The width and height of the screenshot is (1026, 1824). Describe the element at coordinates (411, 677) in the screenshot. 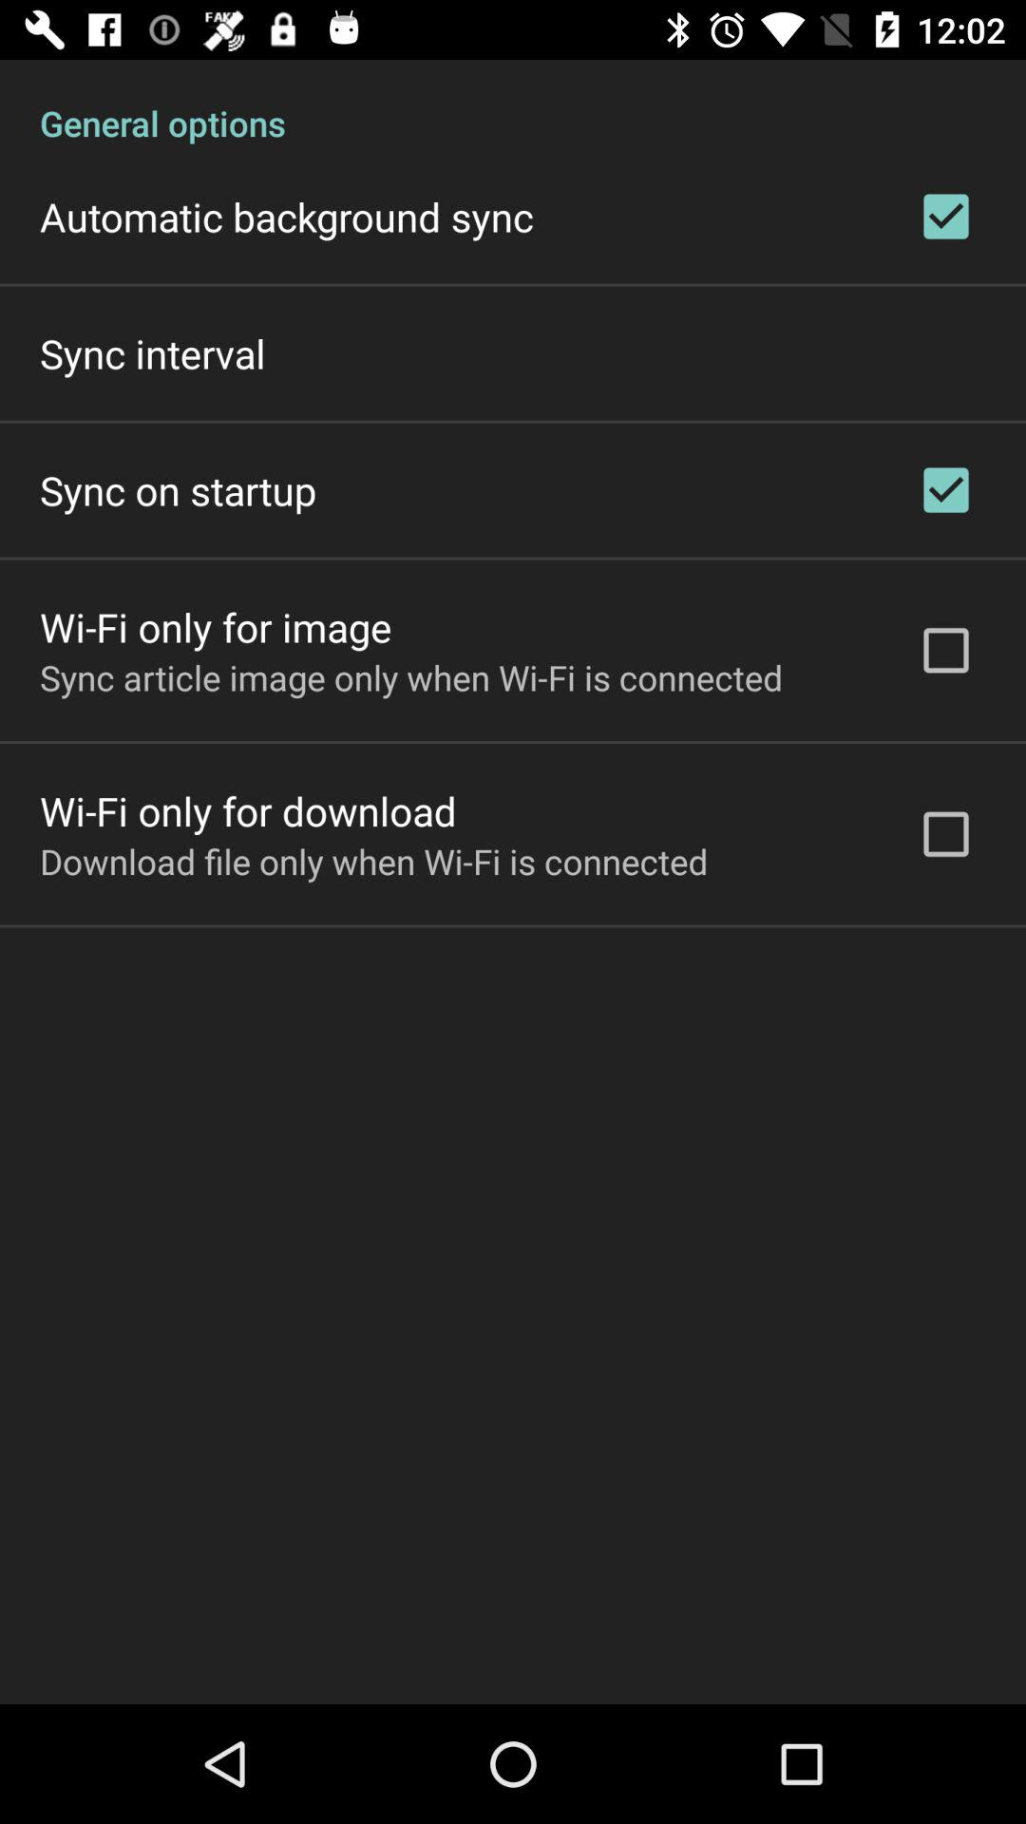

I see `turn on the item below wi fi only item` at that location.